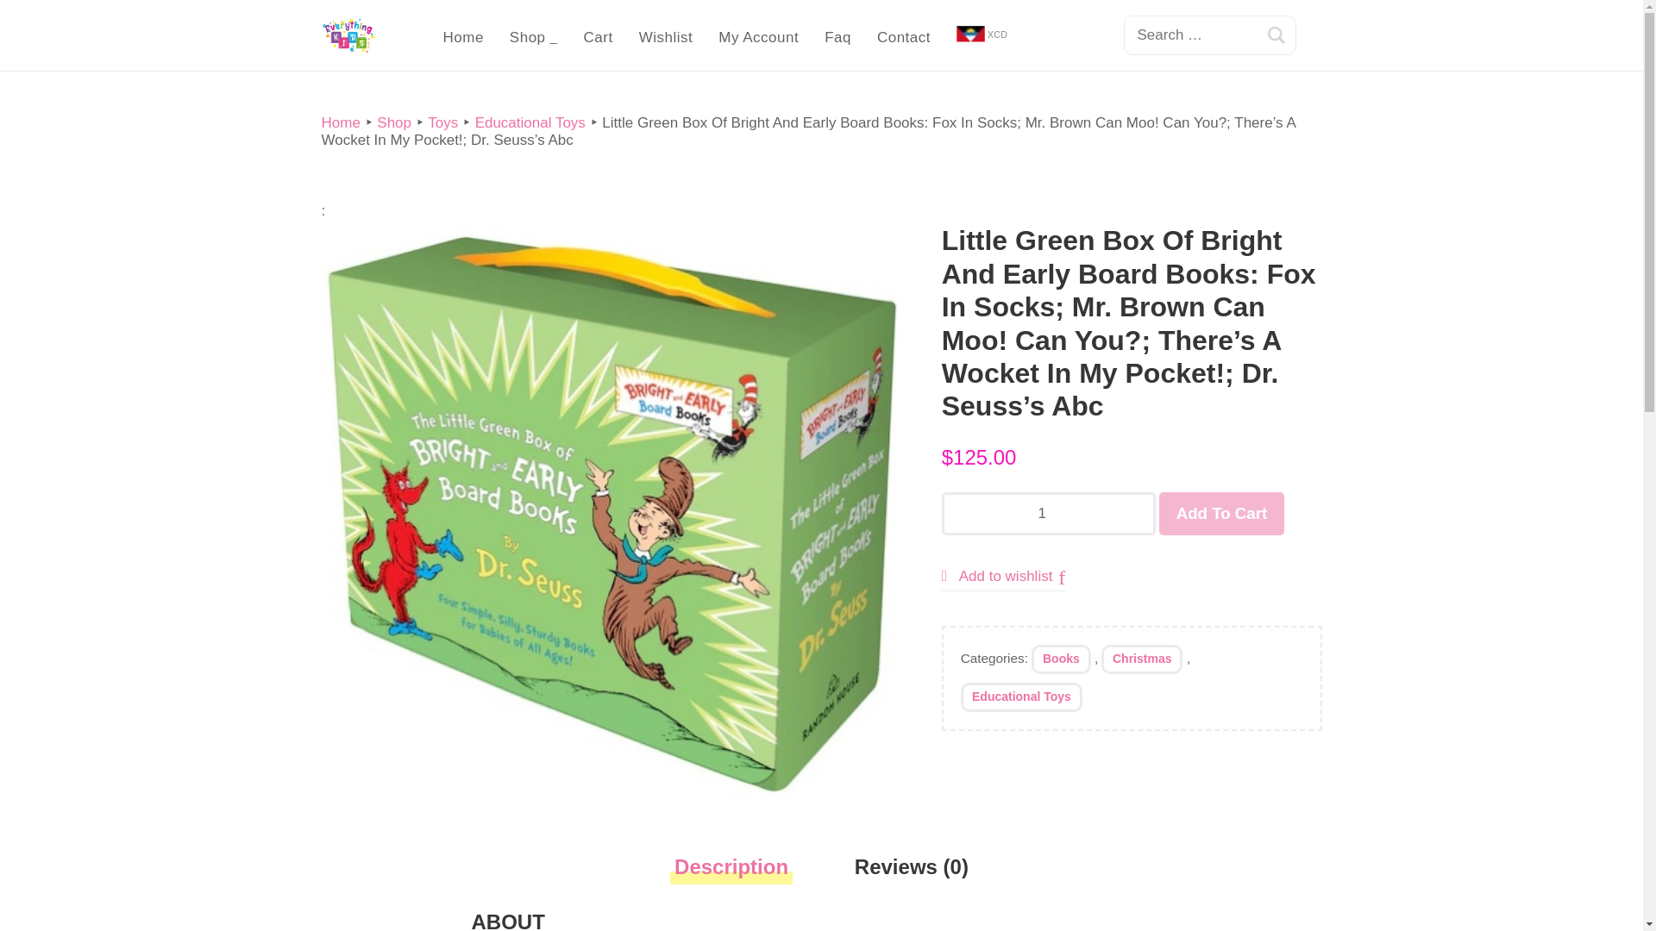 The image size is (1656, 931). Describe the element at coordinates (534, 38) in the screenshot. I see `Shop` at that location.